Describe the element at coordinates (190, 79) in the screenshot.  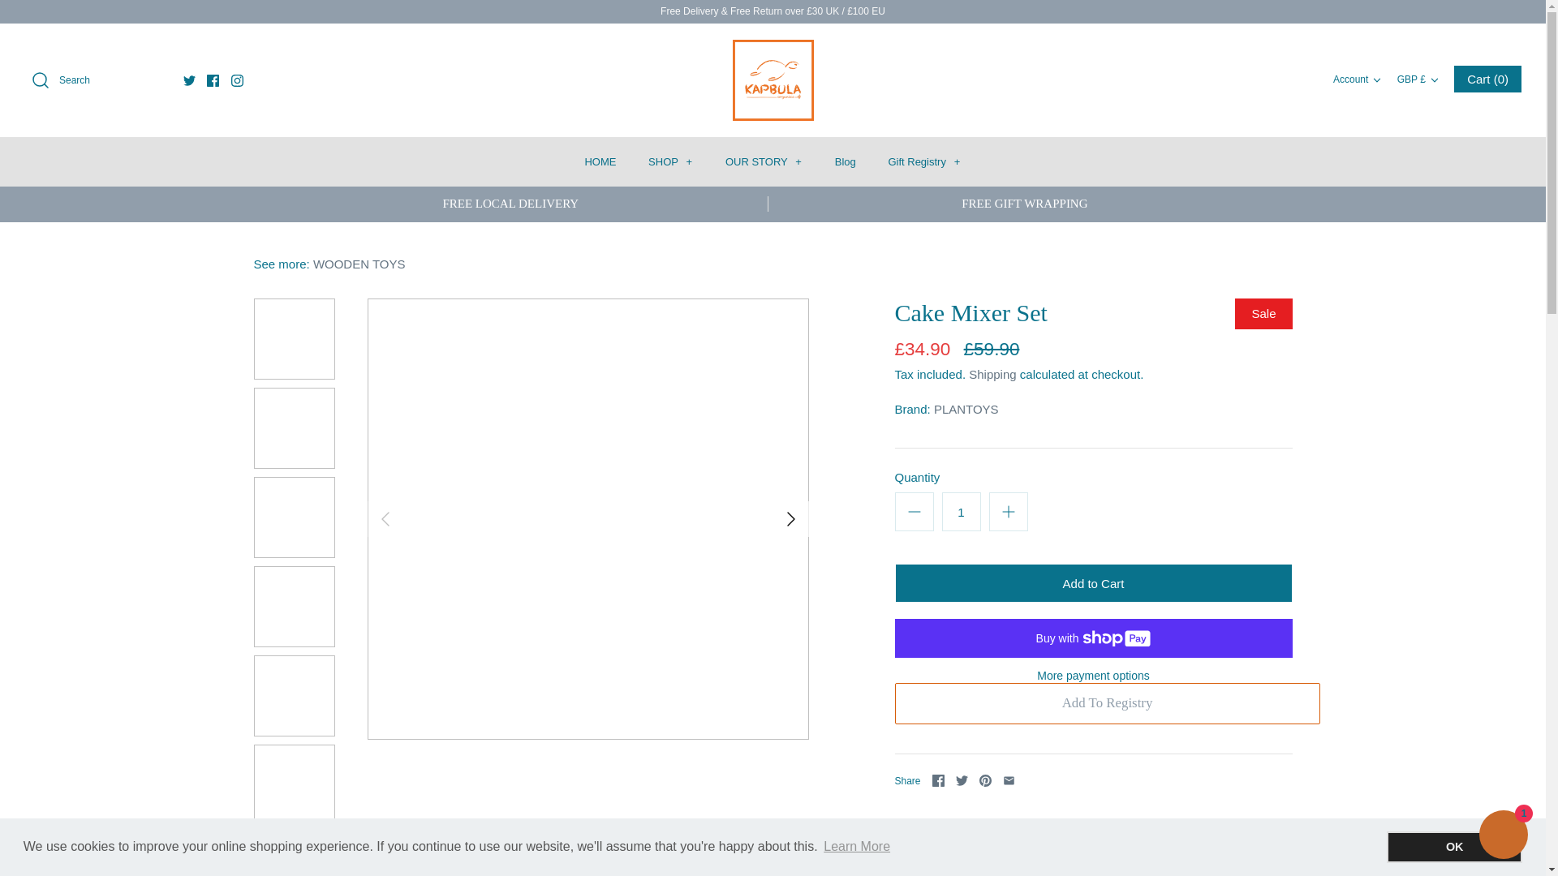
I see `Twitter` at that location.